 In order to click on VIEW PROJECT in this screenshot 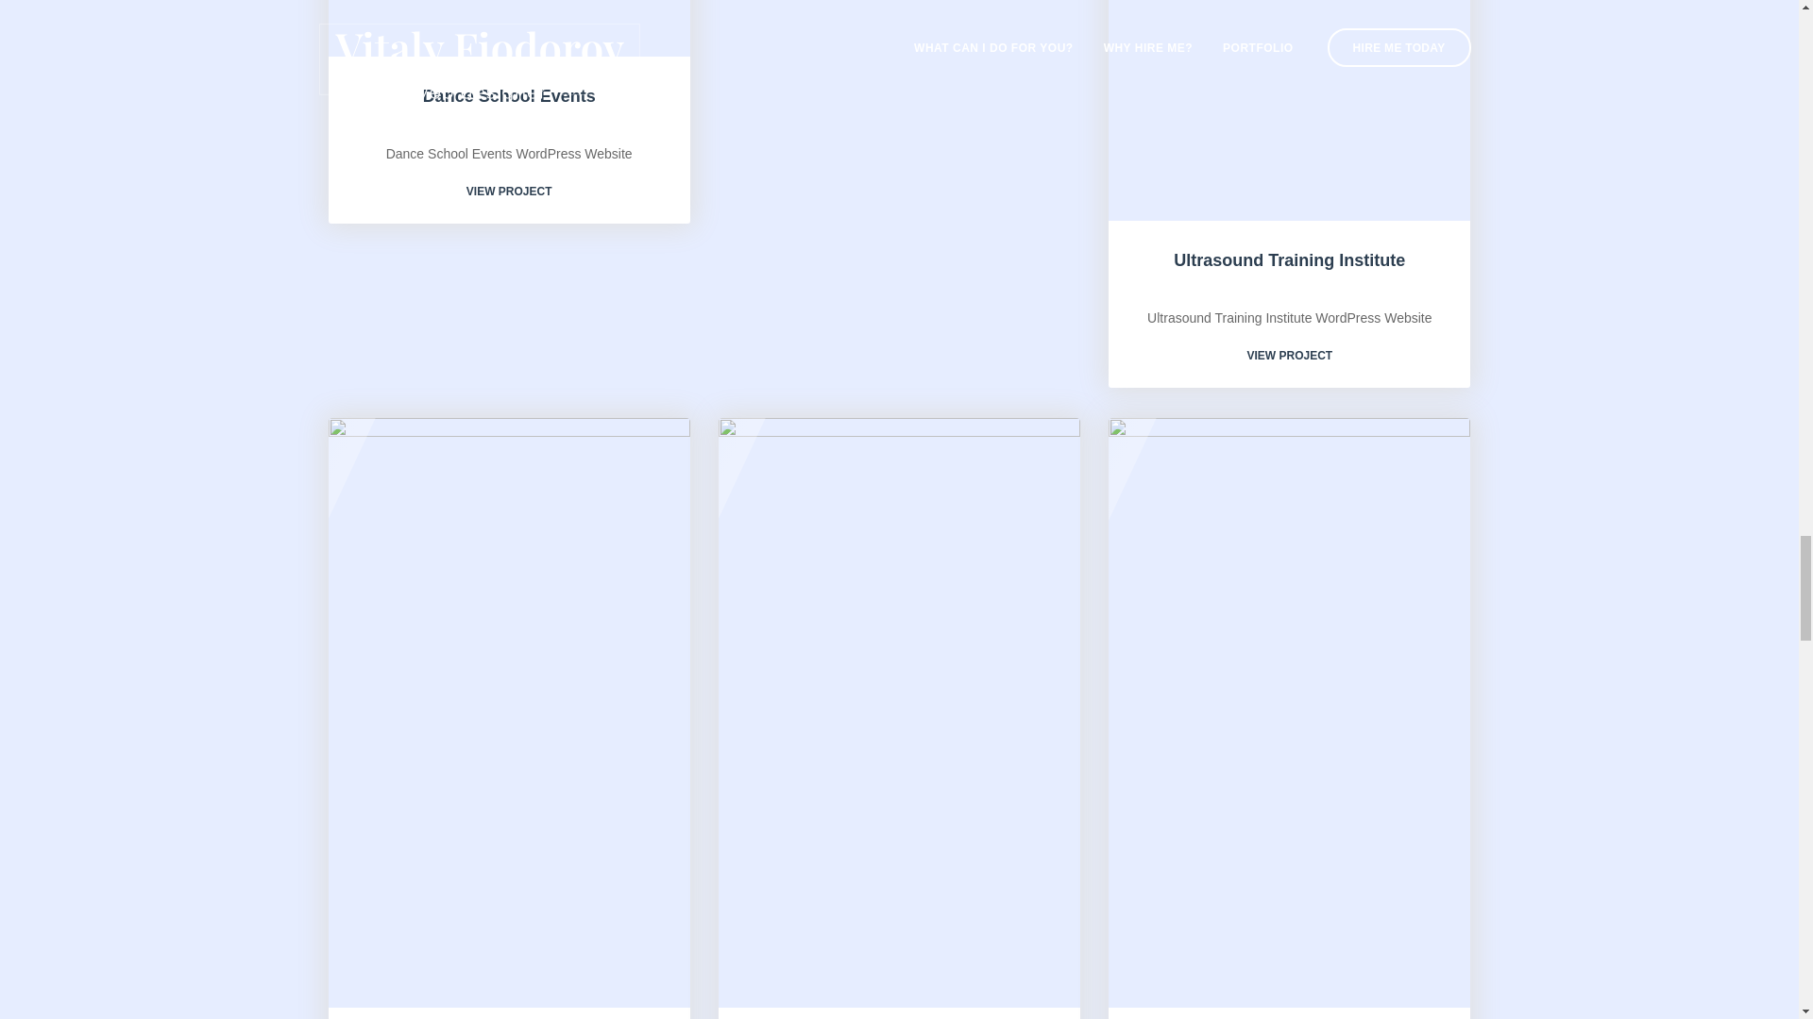, I will do `click(1290, 356)`.